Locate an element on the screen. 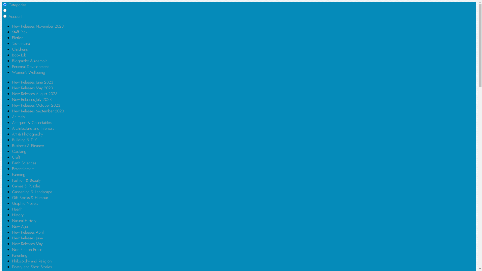 The height and width of the screenshot is (271, 482). New Releases September 2023 is located at coordinates (38, 111).